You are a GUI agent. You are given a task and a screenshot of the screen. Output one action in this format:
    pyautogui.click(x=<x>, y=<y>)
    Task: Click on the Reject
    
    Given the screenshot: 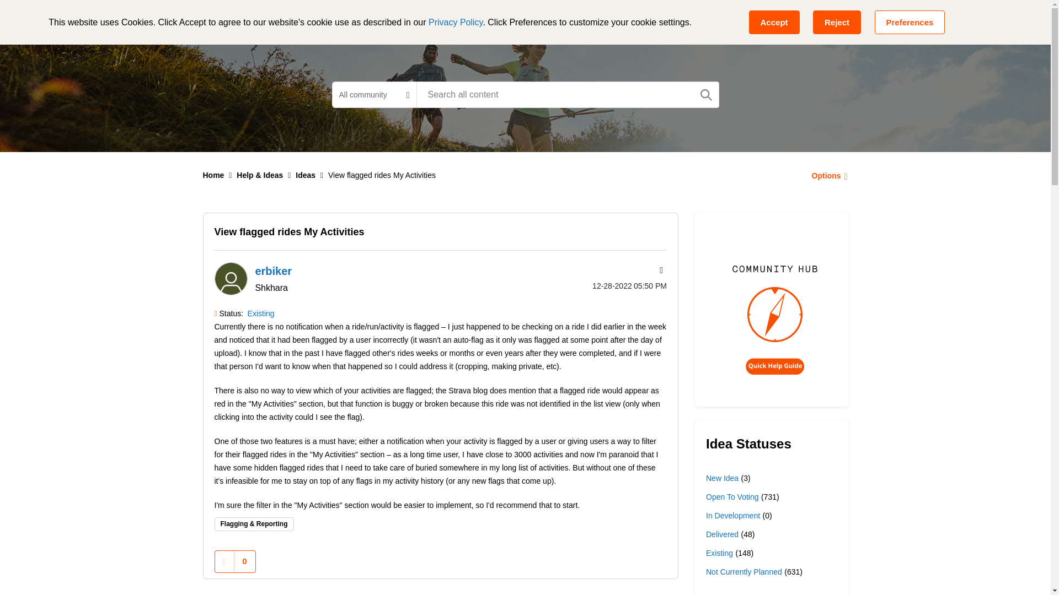 What is the action you would take?
    pyautogui.click(x=837, y=22)
    